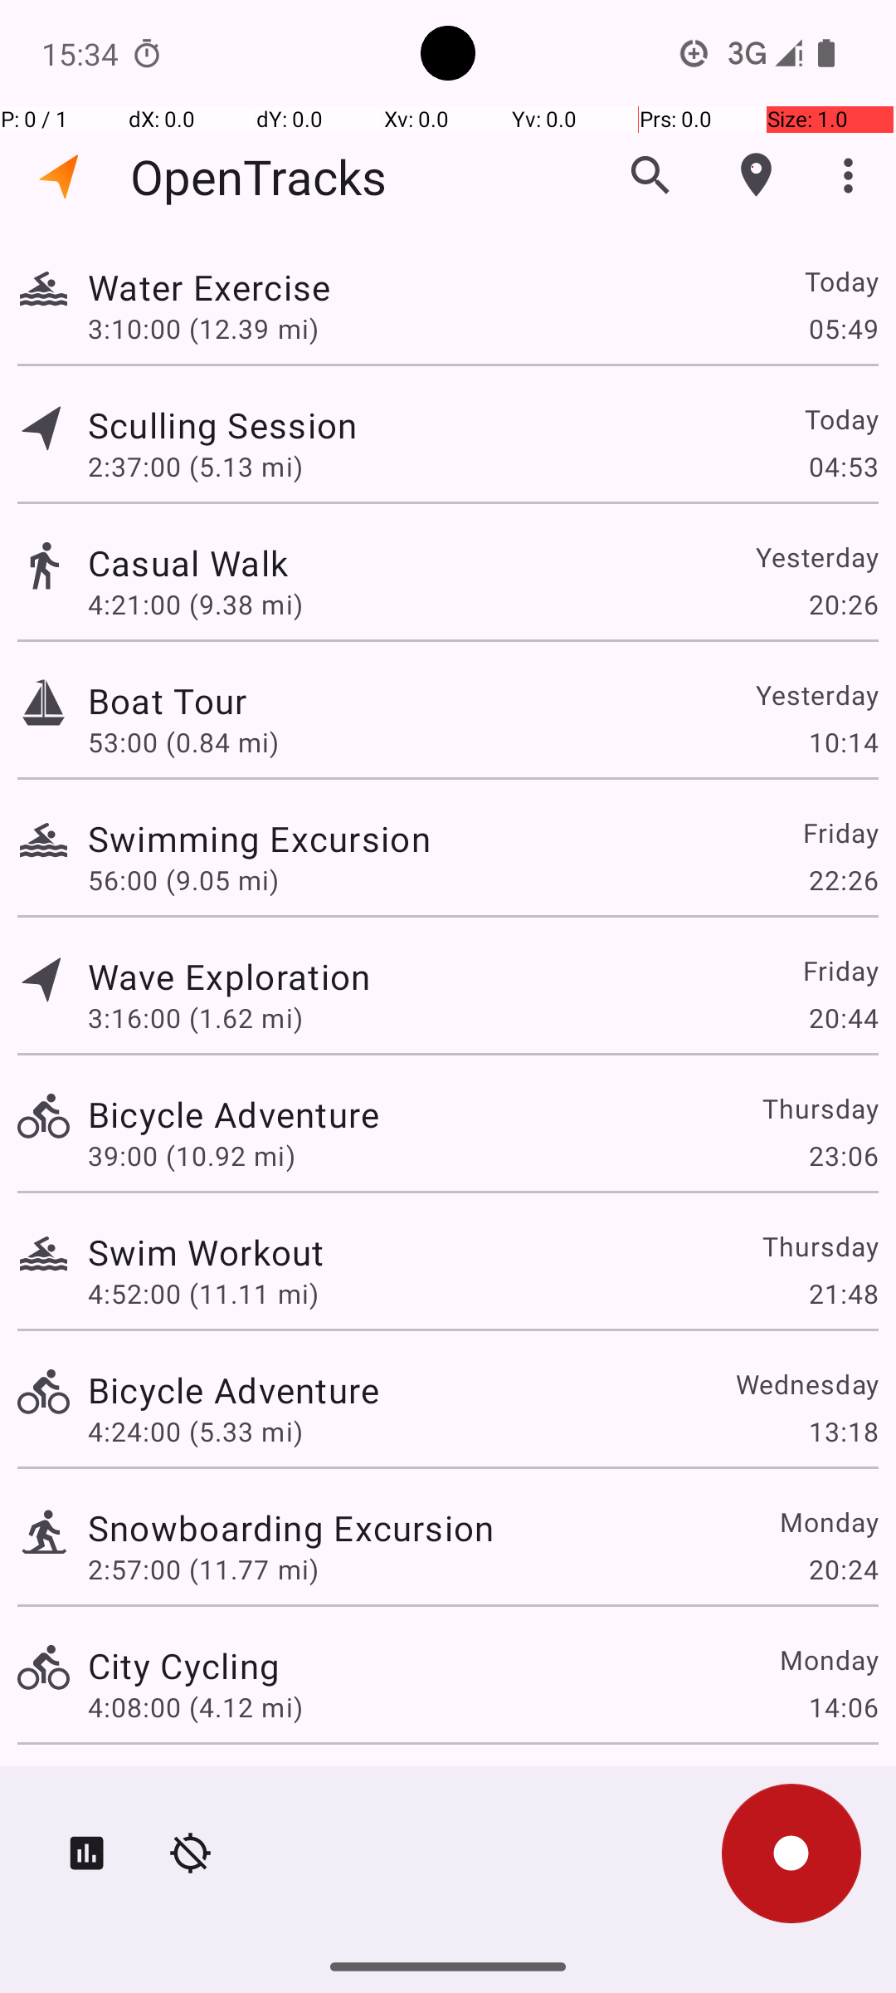 The height and width of the screenshot is (1993, 896). Describe the element at coordinates (184, 1666) in the screenshot. I see `City Cycling` at that location.